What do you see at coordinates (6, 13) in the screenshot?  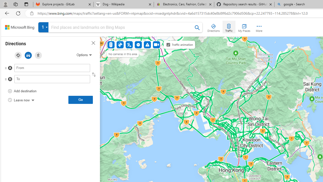 I see `Back` at bounding box center [6, 13].